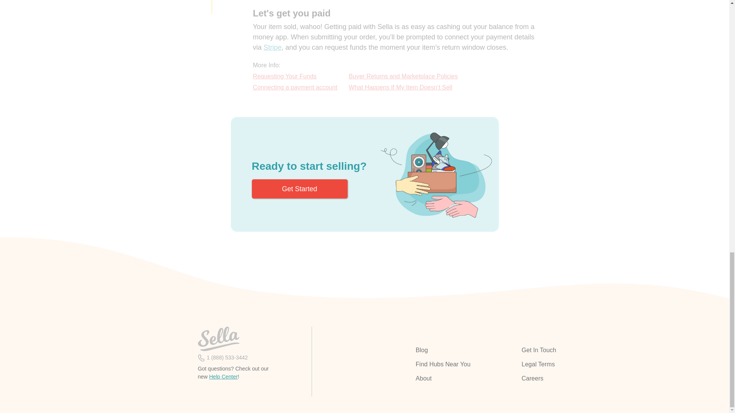 This screenshot has width=735, height=413. I want to click on Help Center, so click(223, 376).